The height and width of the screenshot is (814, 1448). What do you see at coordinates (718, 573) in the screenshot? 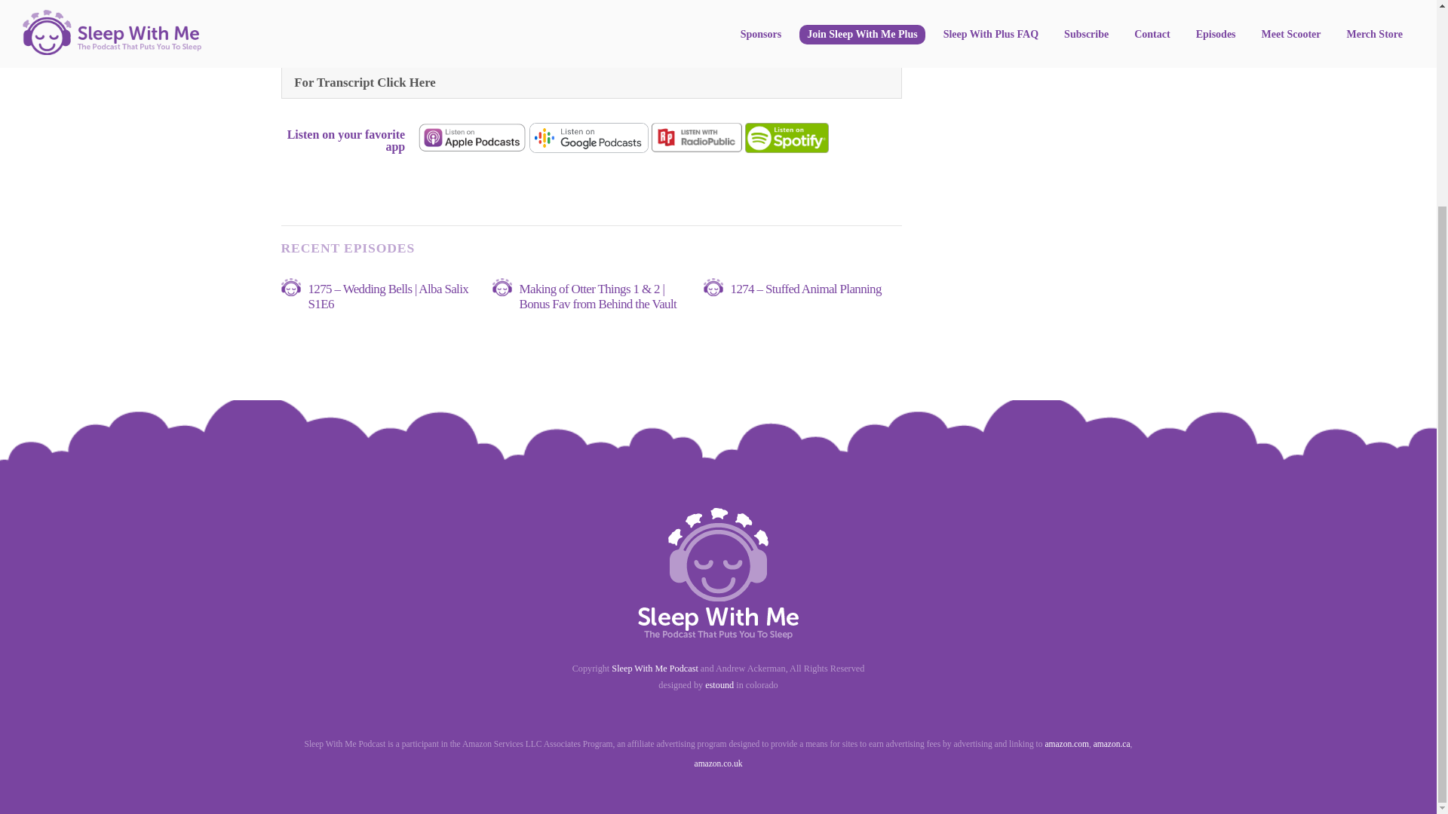
I see `Sleep With Me` at bounding box center [718, 573].